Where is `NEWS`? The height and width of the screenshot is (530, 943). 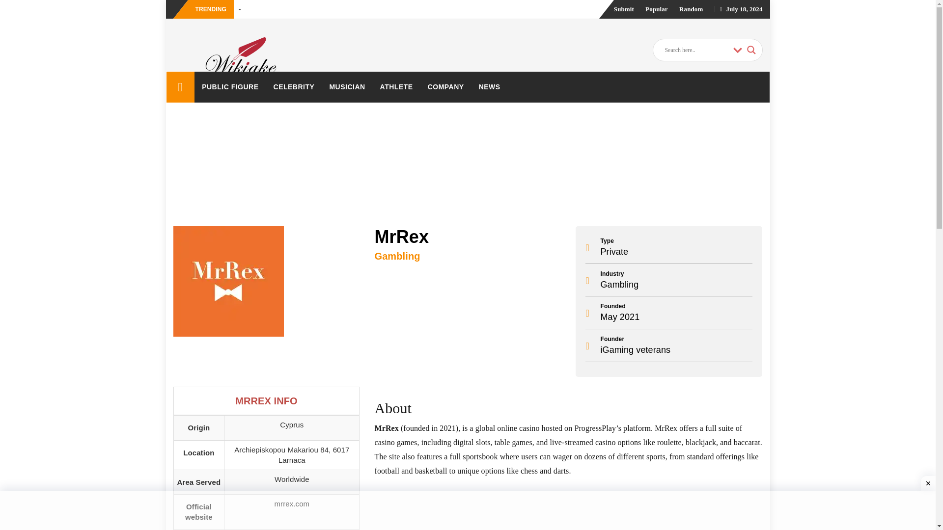
NEWS is located at coordinates (490, 86).